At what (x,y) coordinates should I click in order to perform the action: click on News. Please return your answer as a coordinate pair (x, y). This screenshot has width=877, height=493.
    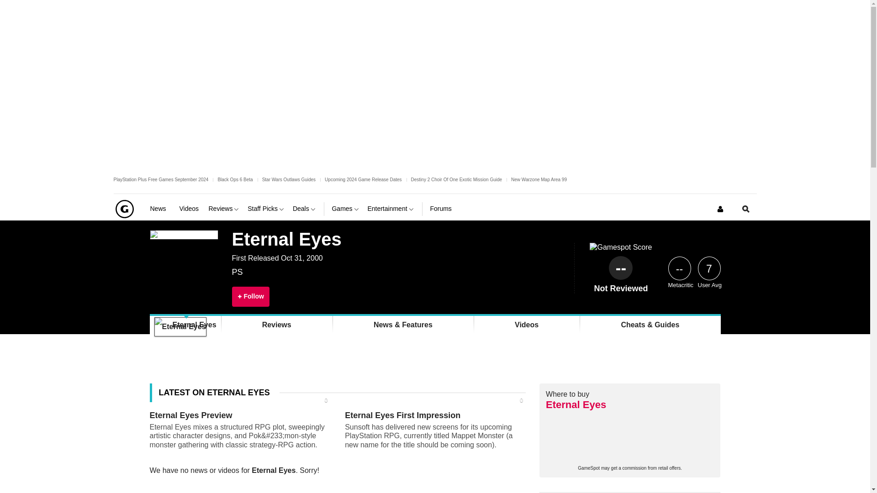
    Looking at the image, I should click on (161, 209).